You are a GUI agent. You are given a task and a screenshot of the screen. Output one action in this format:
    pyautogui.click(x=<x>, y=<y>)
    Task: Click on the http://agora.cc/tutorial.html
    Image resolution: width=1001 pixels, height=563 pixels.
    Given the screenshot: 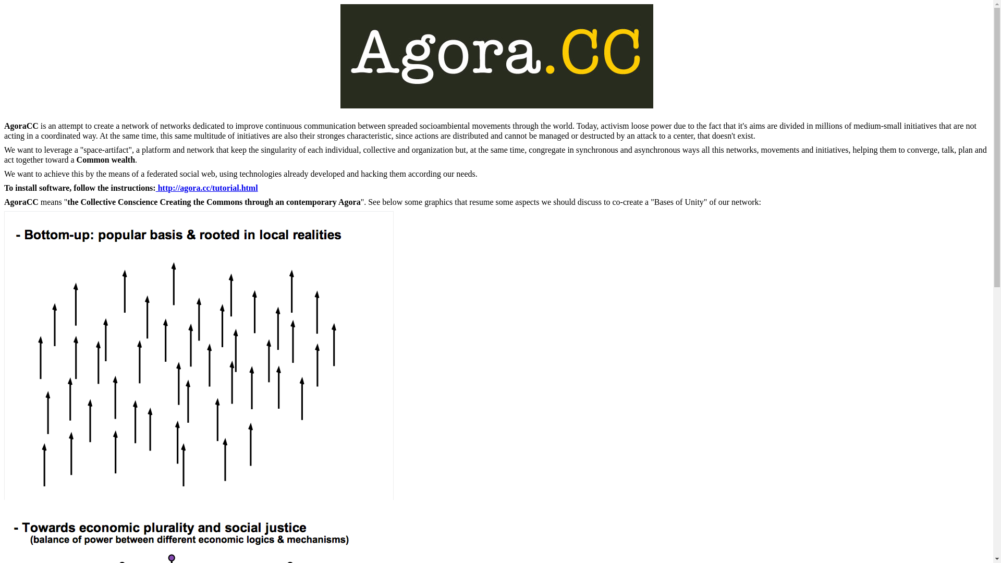 What is the action you would take?
    pyautogui.click(x=207, y=188)
    